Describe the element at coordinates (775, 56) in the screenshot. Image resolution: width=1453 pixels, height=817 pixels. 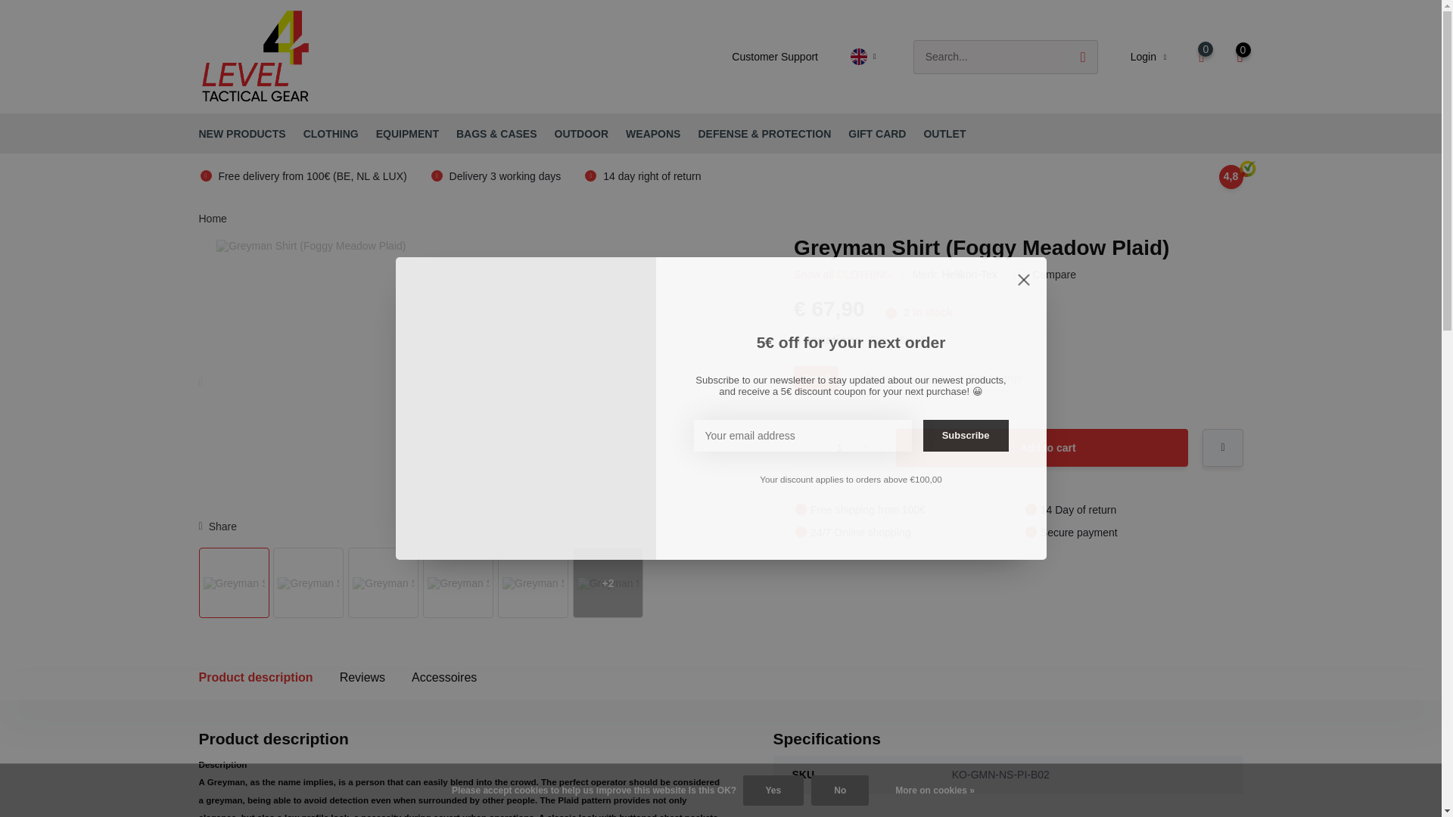
I see `CLOTHING` at that location.